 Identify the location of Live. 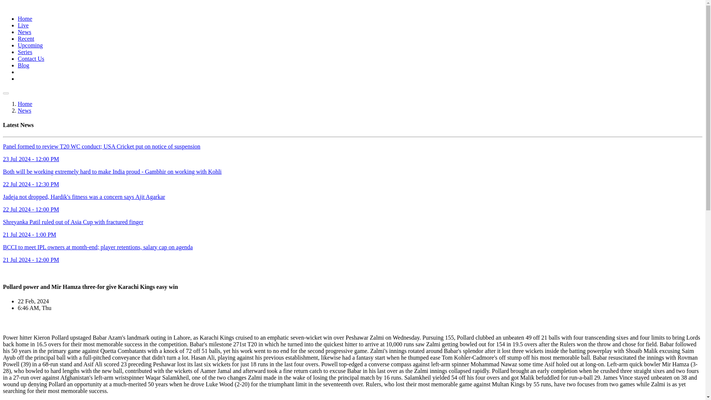
(23, 25).